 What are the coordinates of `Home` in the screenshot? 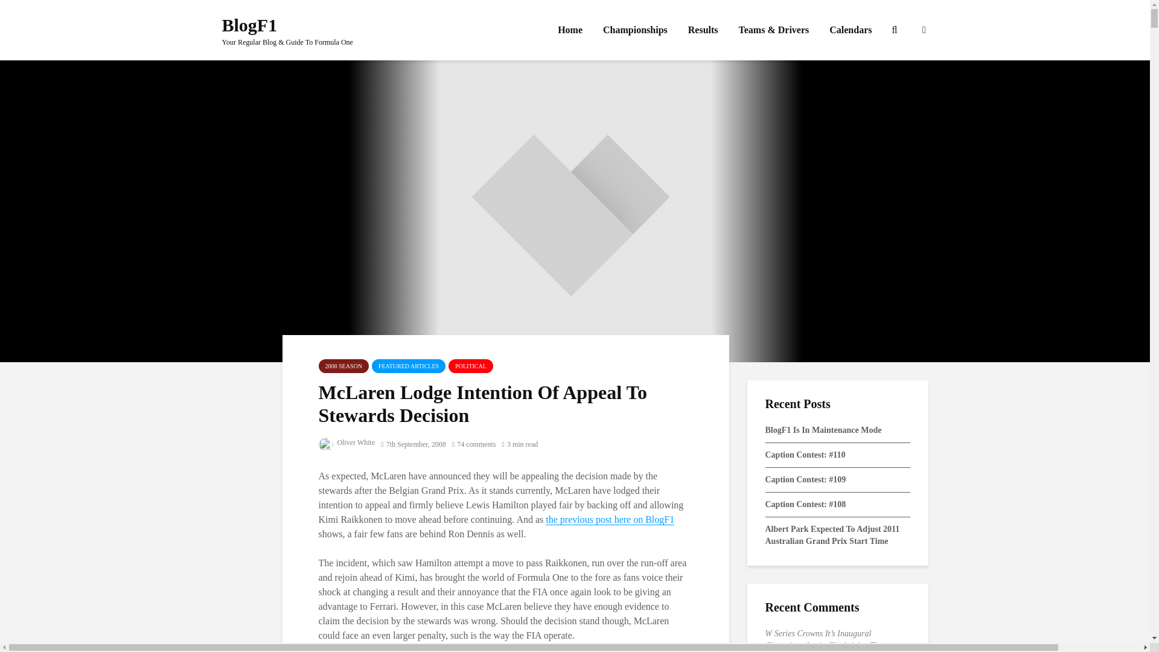 It's located at (570, 30).